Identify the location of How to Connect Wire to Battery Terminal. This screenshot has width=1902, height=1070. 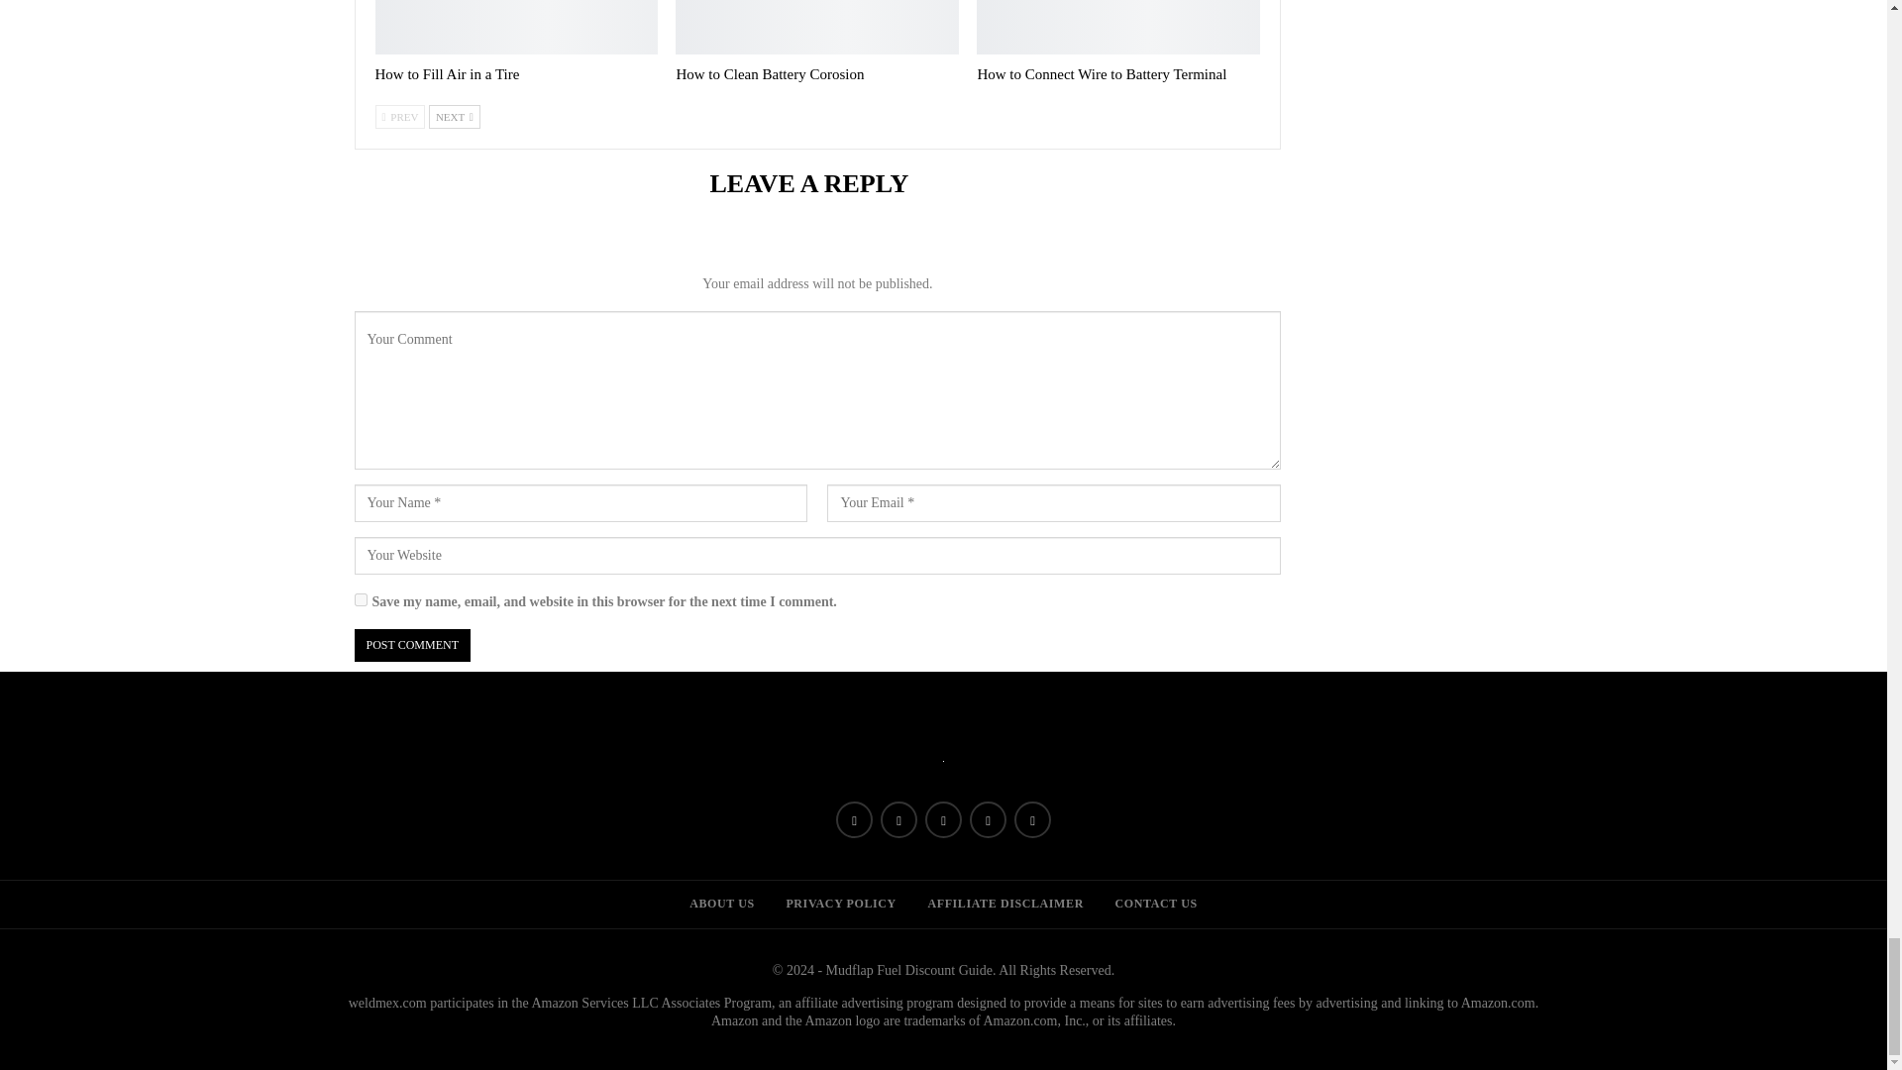
(1117, 28).